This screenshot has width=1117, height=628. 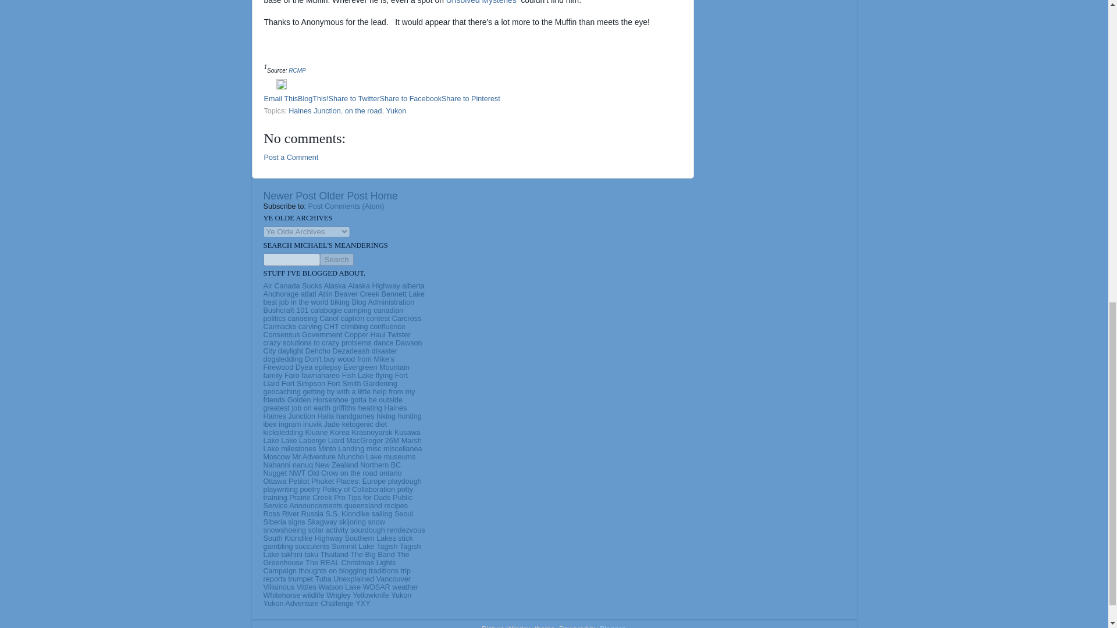 What do you see at coordinates (340, 302) in the screenshot?
I see `biking` at bounding box center [340, 302].